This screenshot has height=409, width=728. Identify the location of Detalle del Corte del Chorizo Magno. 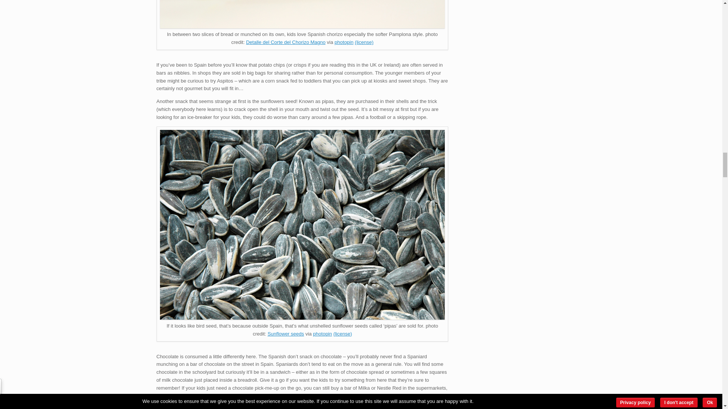
(286, 42).